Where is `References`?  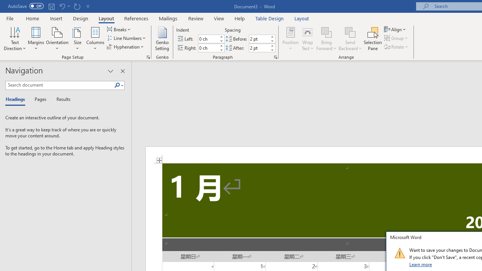
References is located at coordinates (136, 18).